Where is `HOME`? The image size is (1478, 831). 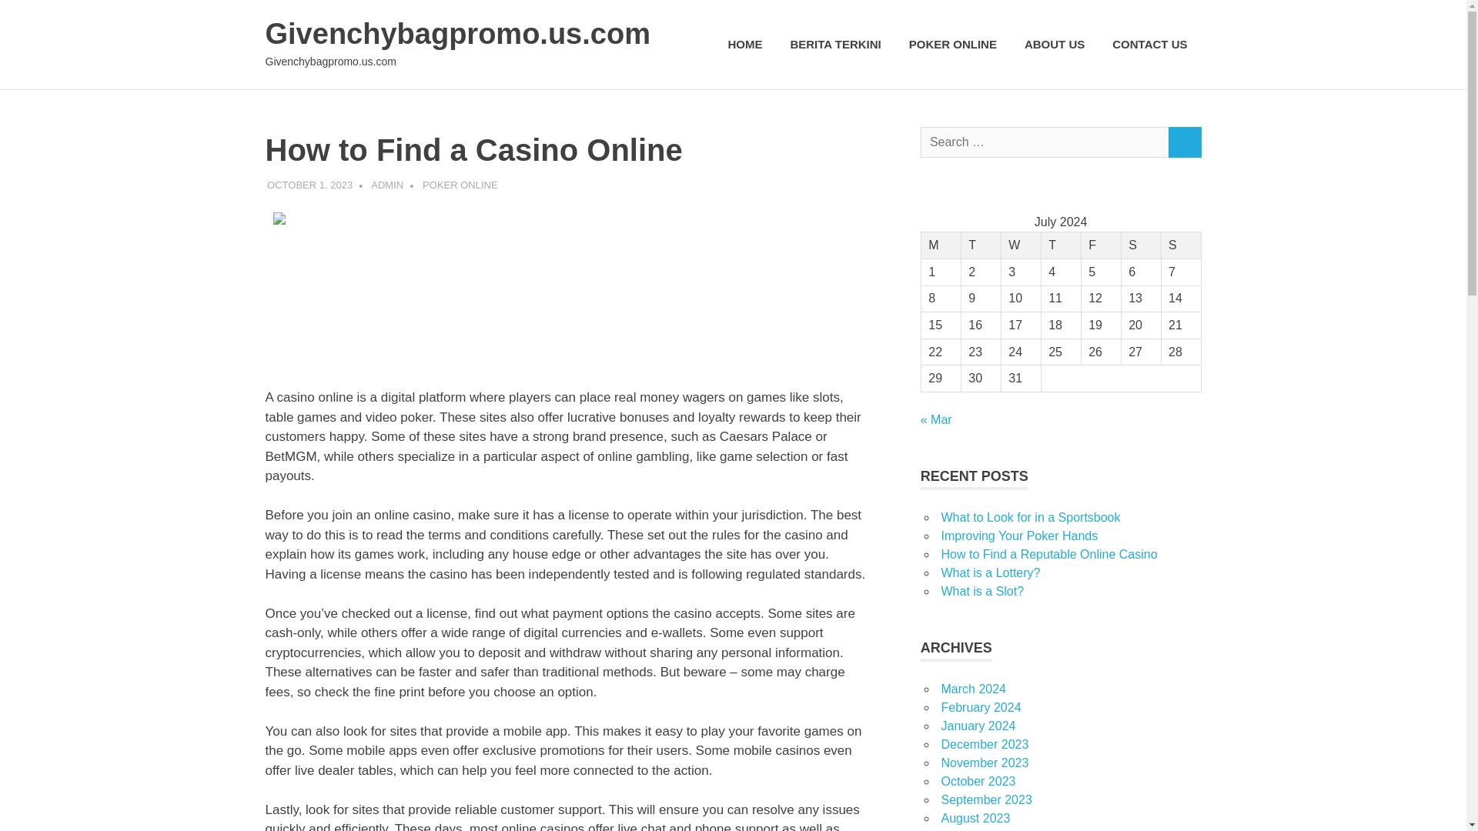 HOME is located at coordinates (745, 45).